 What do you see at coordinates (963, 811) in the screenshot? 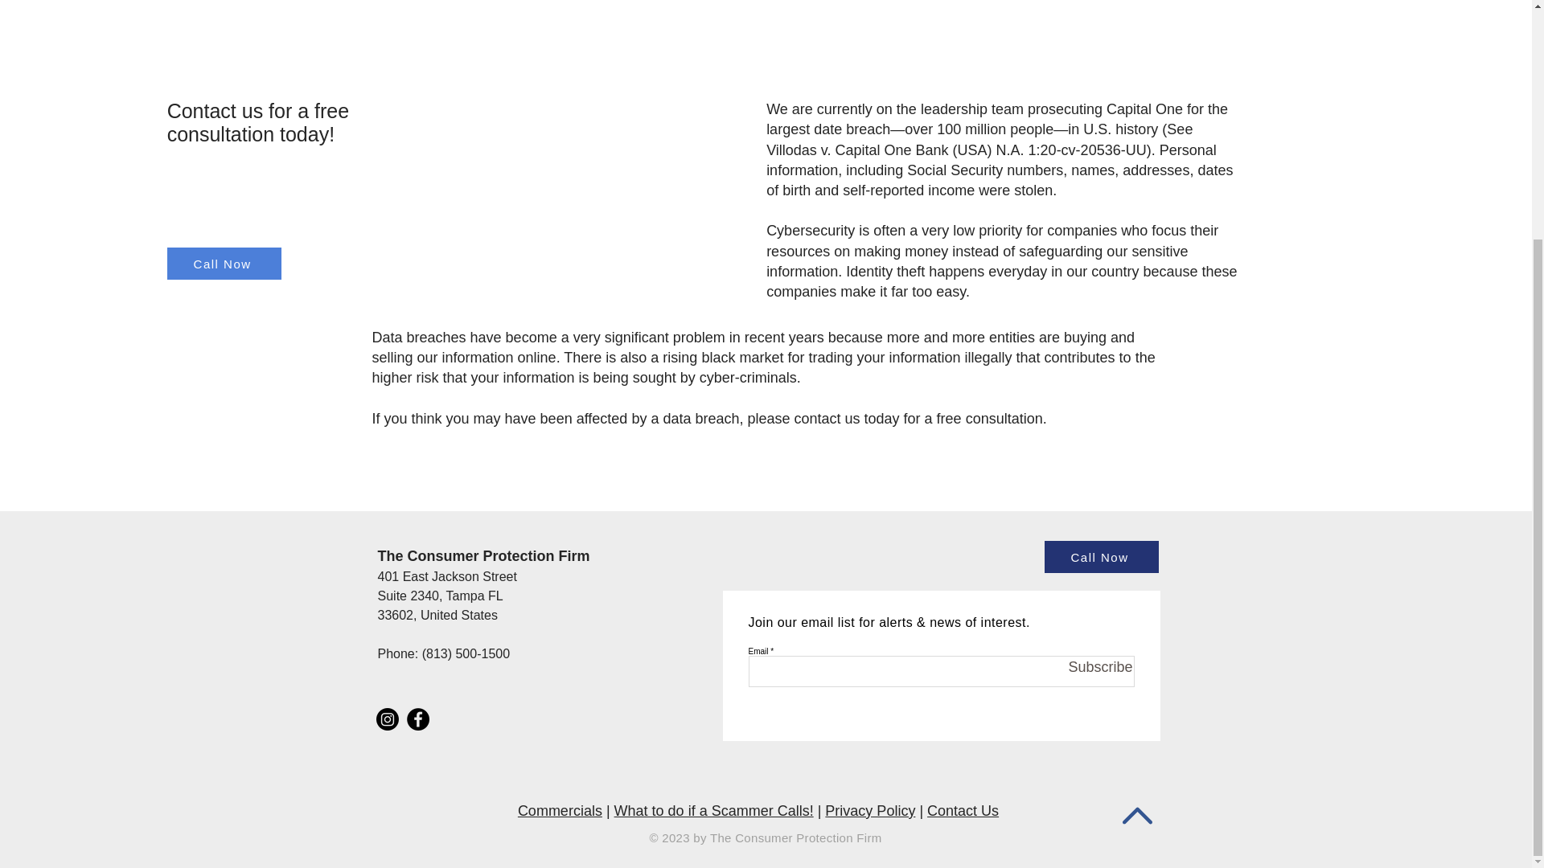
I see `Contact Us` at bounding box center [963, 811].